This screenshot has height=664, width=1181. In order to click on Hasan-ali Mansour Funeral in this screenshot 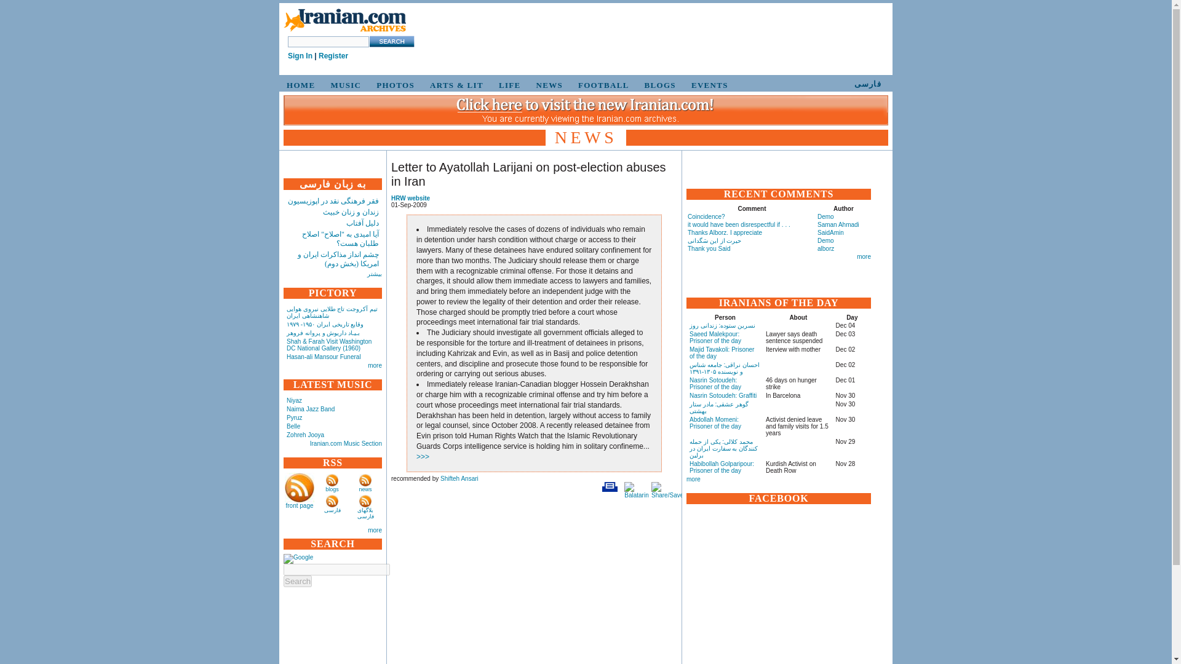, I will do `click(324, 357)`.